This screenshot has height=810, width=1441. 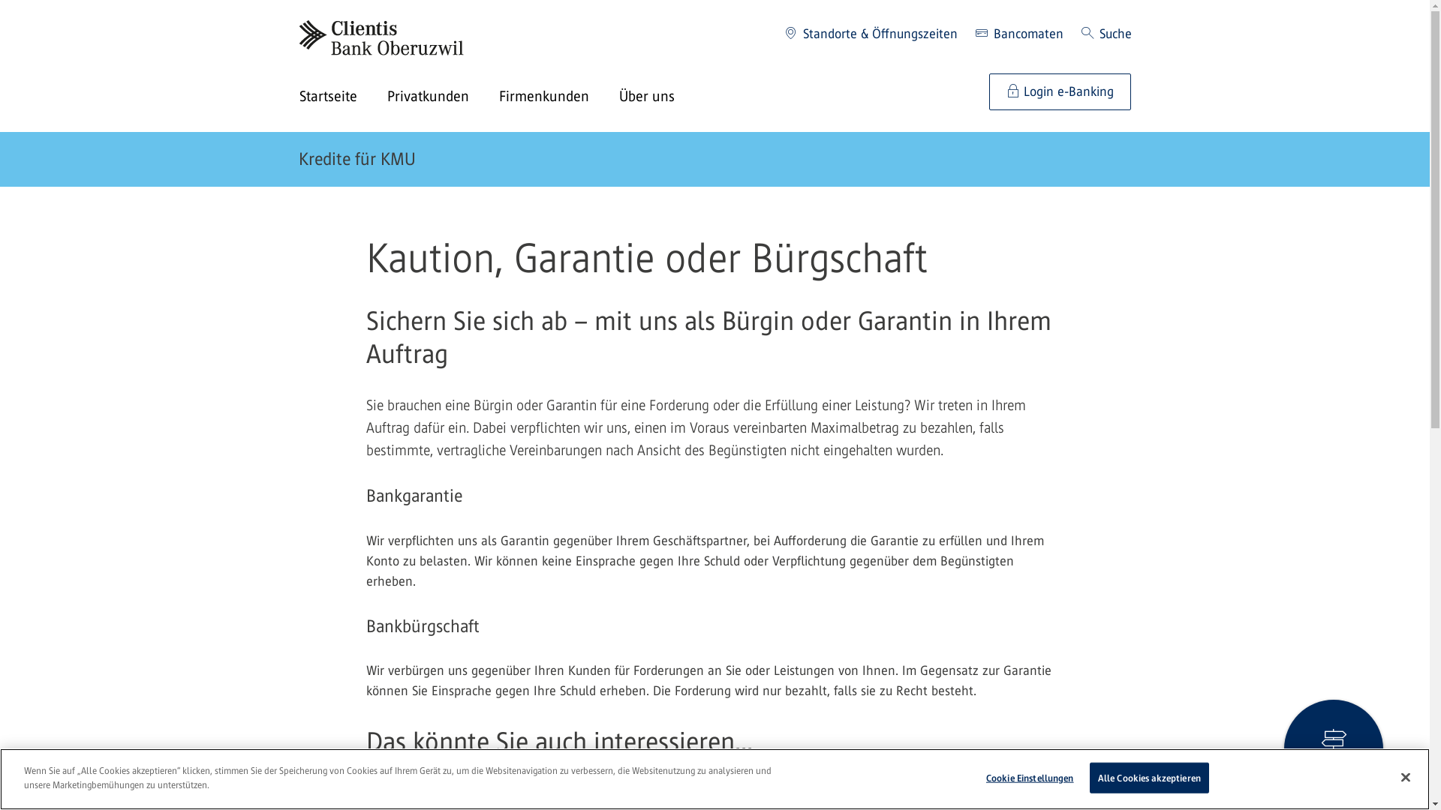 What do you see at coordinates (443, 97) in the screenshot?
I see `Privatkunden` at bounding box center [443, 97].